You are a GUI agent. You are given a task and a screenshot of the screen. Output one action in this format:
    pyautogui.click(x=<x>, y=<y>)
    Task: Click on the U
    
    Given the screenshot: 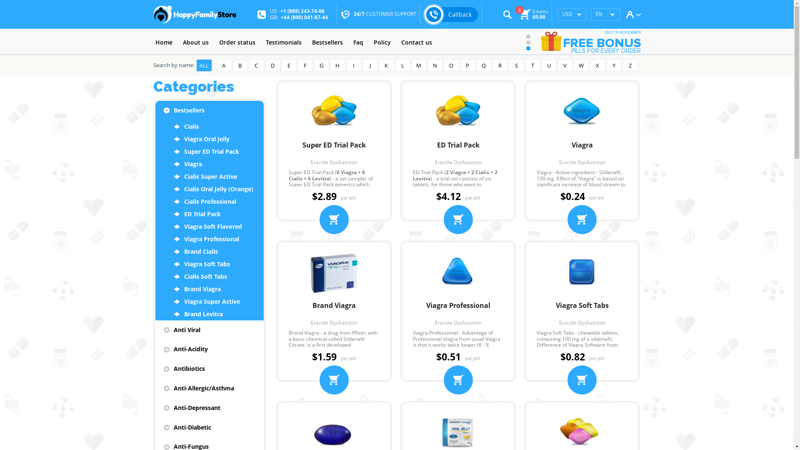 What is the action you would take?
    pyautogui.click(x=548, y=65)
    